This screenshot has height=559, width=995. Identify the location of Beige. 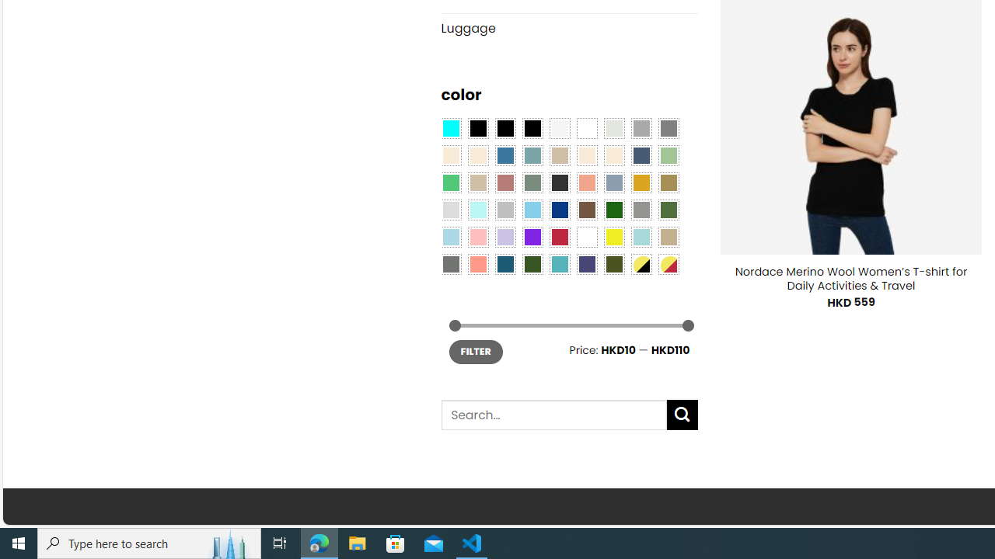
(451, 155).